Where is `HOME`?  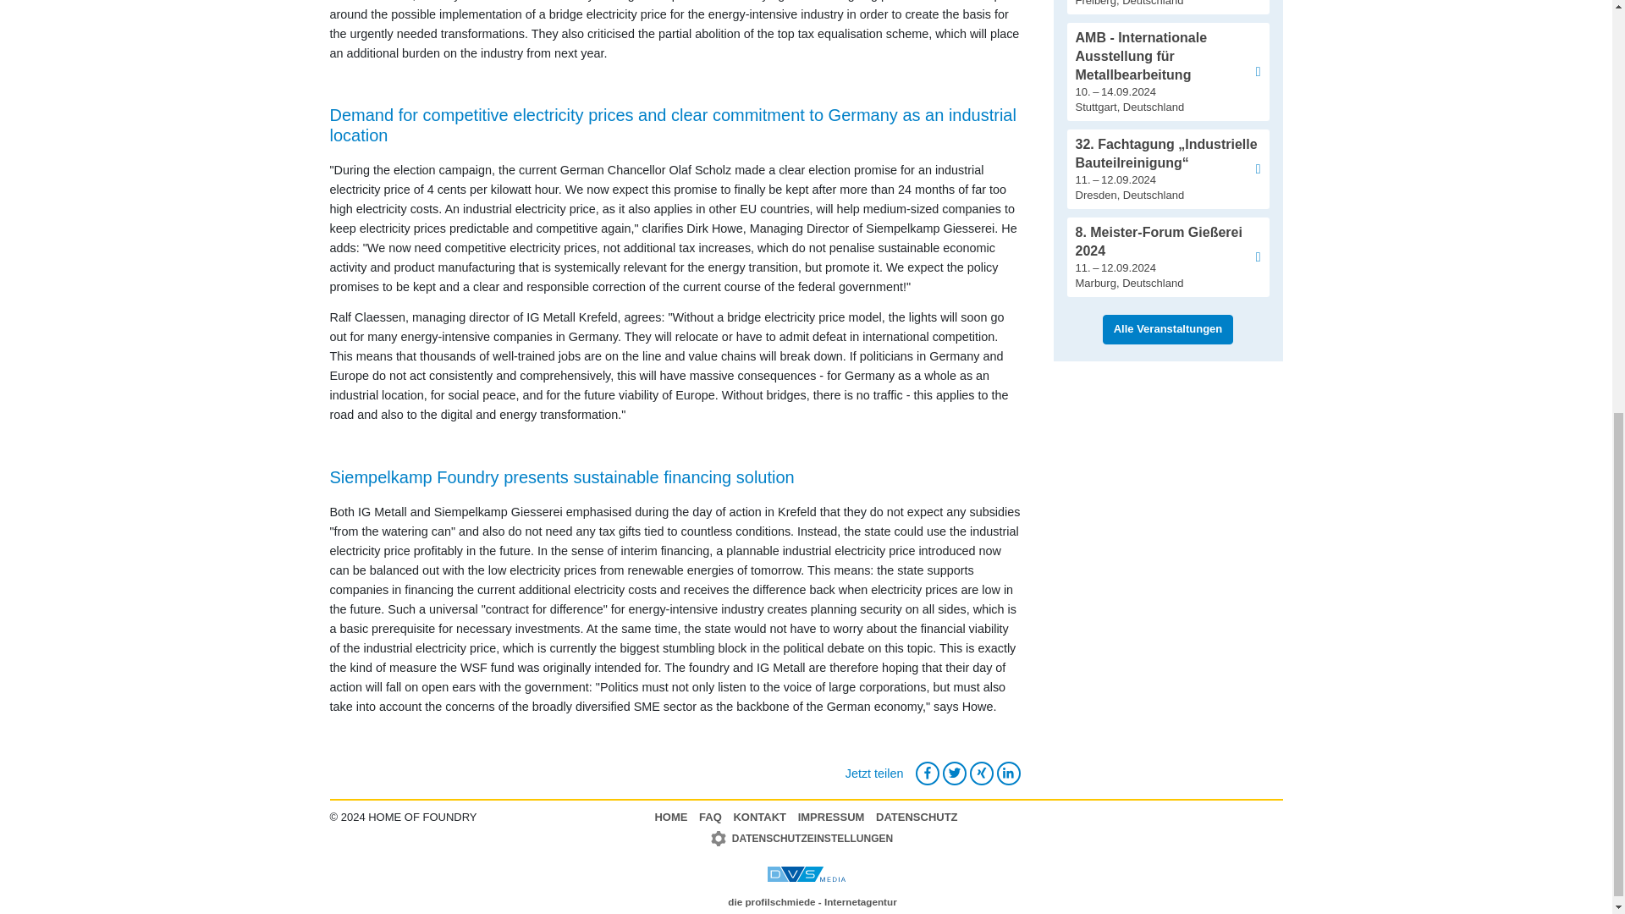 HOME is located at coordinates (670, 818).